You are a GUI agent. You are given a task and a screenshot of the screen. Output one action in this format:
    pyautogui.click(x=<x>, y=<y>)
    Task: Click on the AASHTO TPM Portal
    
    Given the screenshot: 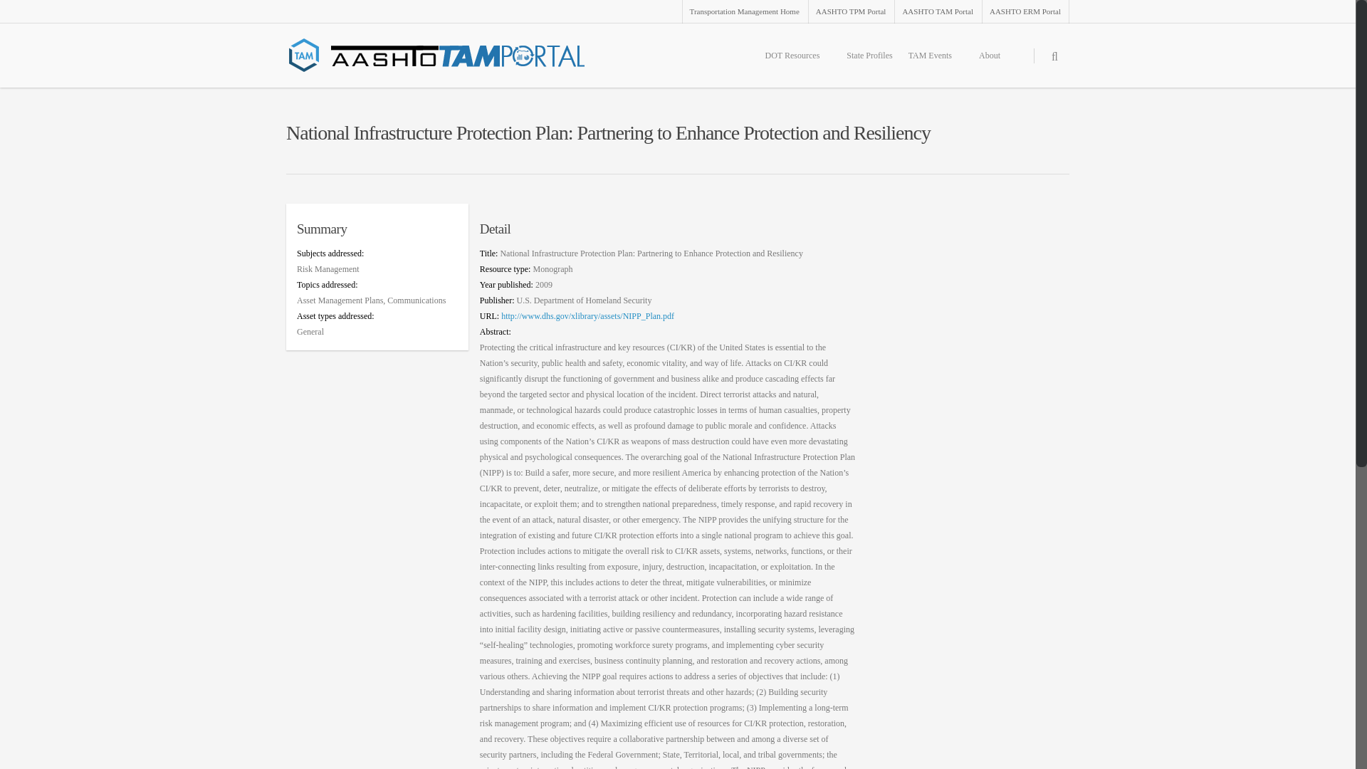 What is the action you would take?
    pyautogui.click(x=850, y=11)
    